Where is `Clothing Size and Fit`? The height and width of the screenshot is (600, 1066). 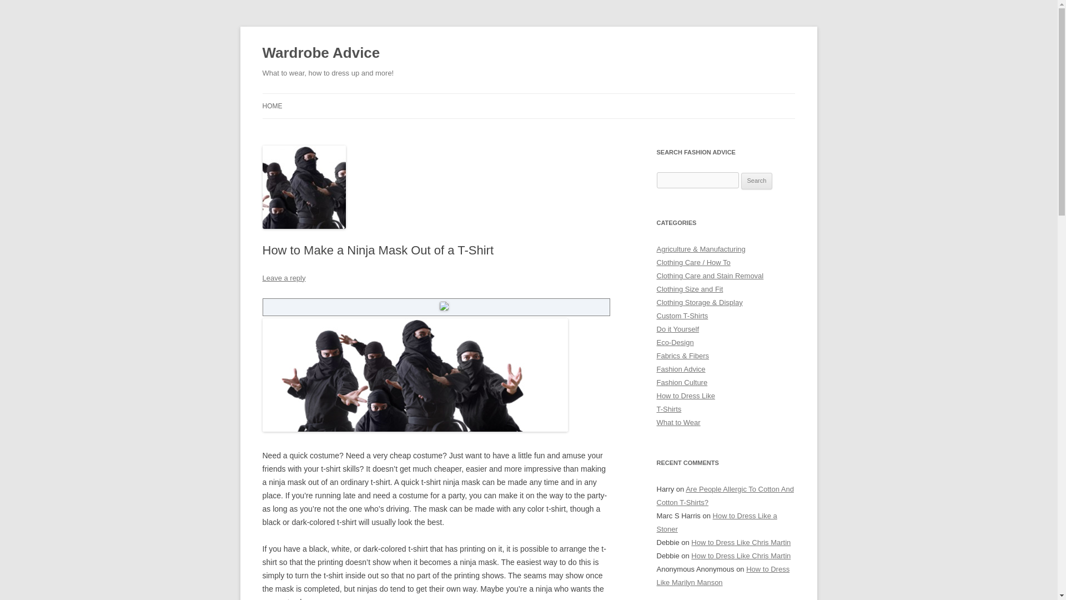 Clothing Size and Fit is located at coordinates (690, 289).